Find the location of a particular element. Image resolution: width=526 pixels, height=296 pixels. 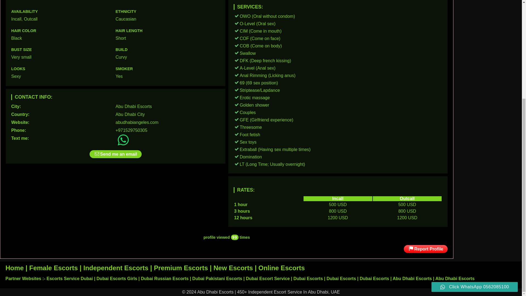

New Escorts is located at coordinates (233, 268).